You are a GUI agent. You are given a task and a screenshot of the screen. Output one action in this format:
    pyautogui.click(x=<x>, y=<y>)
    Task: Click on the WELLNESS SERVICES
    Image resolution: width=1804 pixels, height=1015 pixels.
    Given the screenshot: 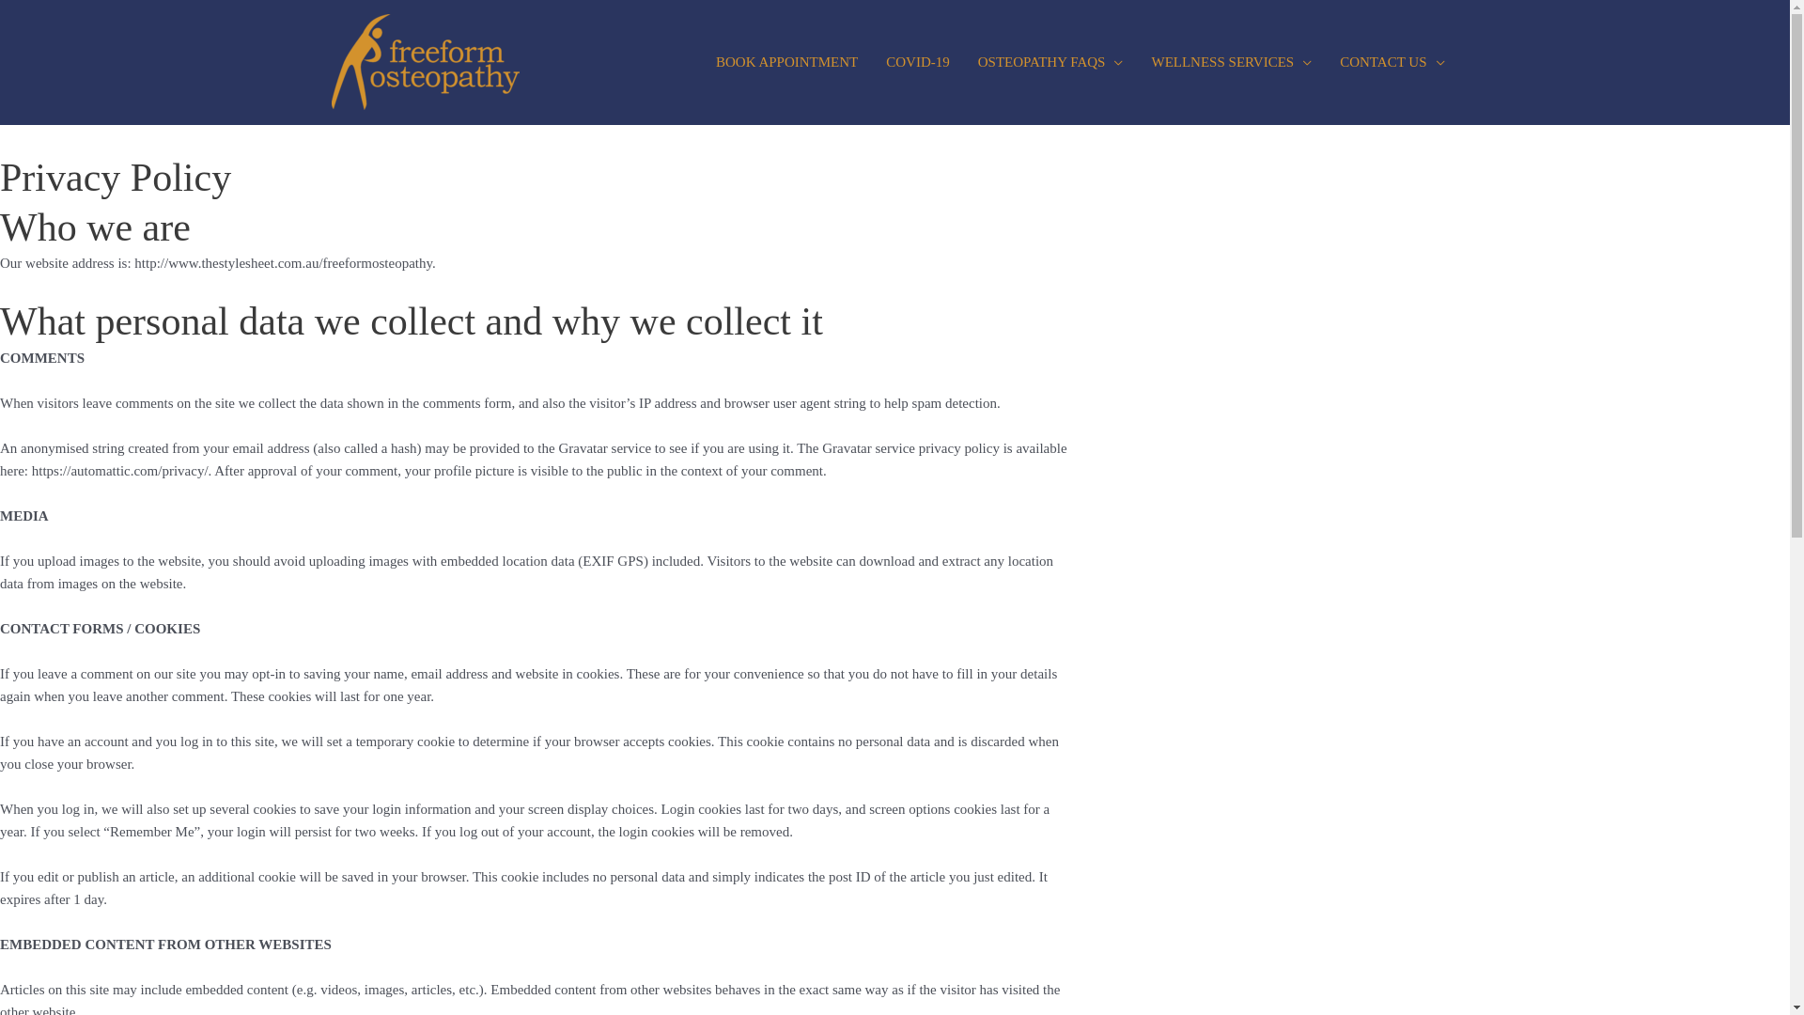 What is the action you would take?
    pyautogui.click(x=1231, y=62)
    